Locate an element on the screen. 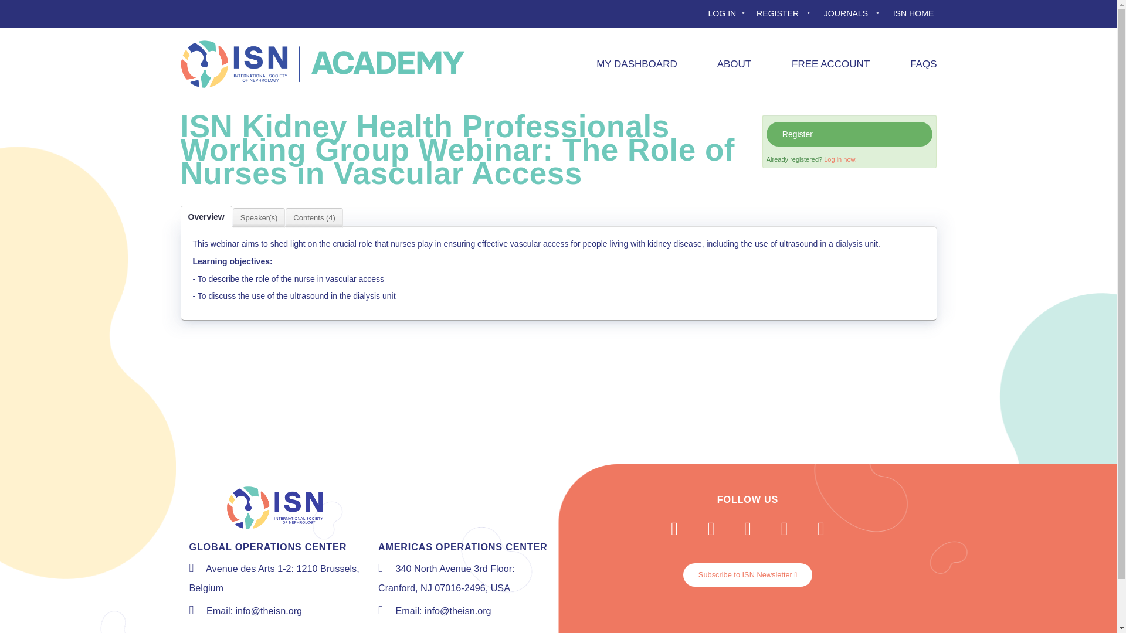  REGISTER is located at coordinates (786, 14).